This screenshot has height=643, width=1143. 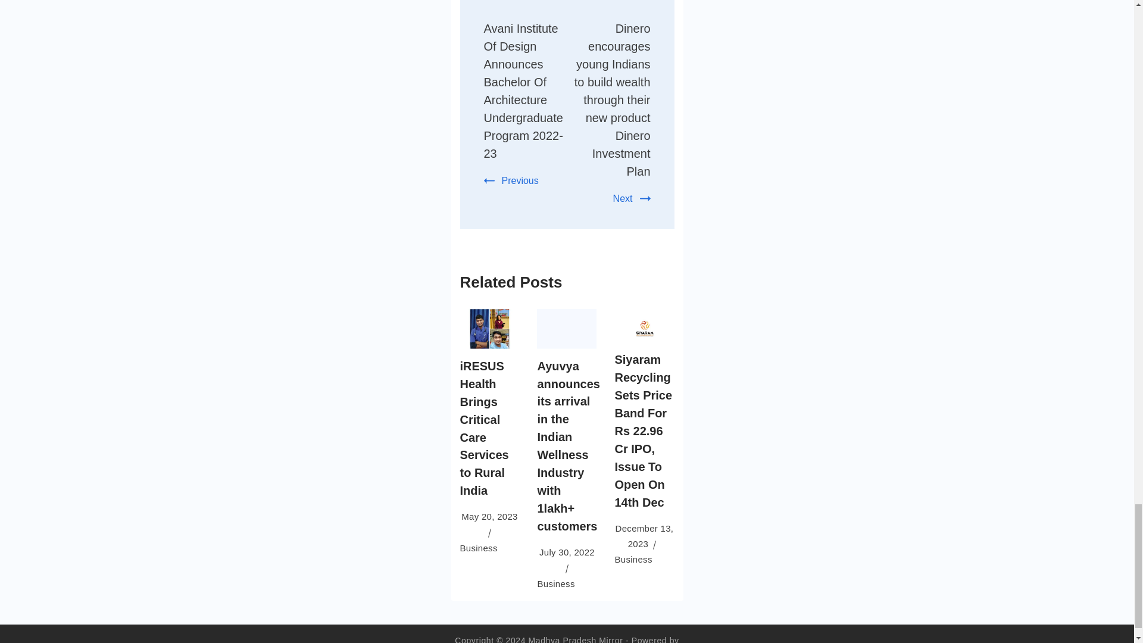 What do you see at coordinates (556, 583) in the screenshot?
I see `Business` at bounding box center [556, 583].